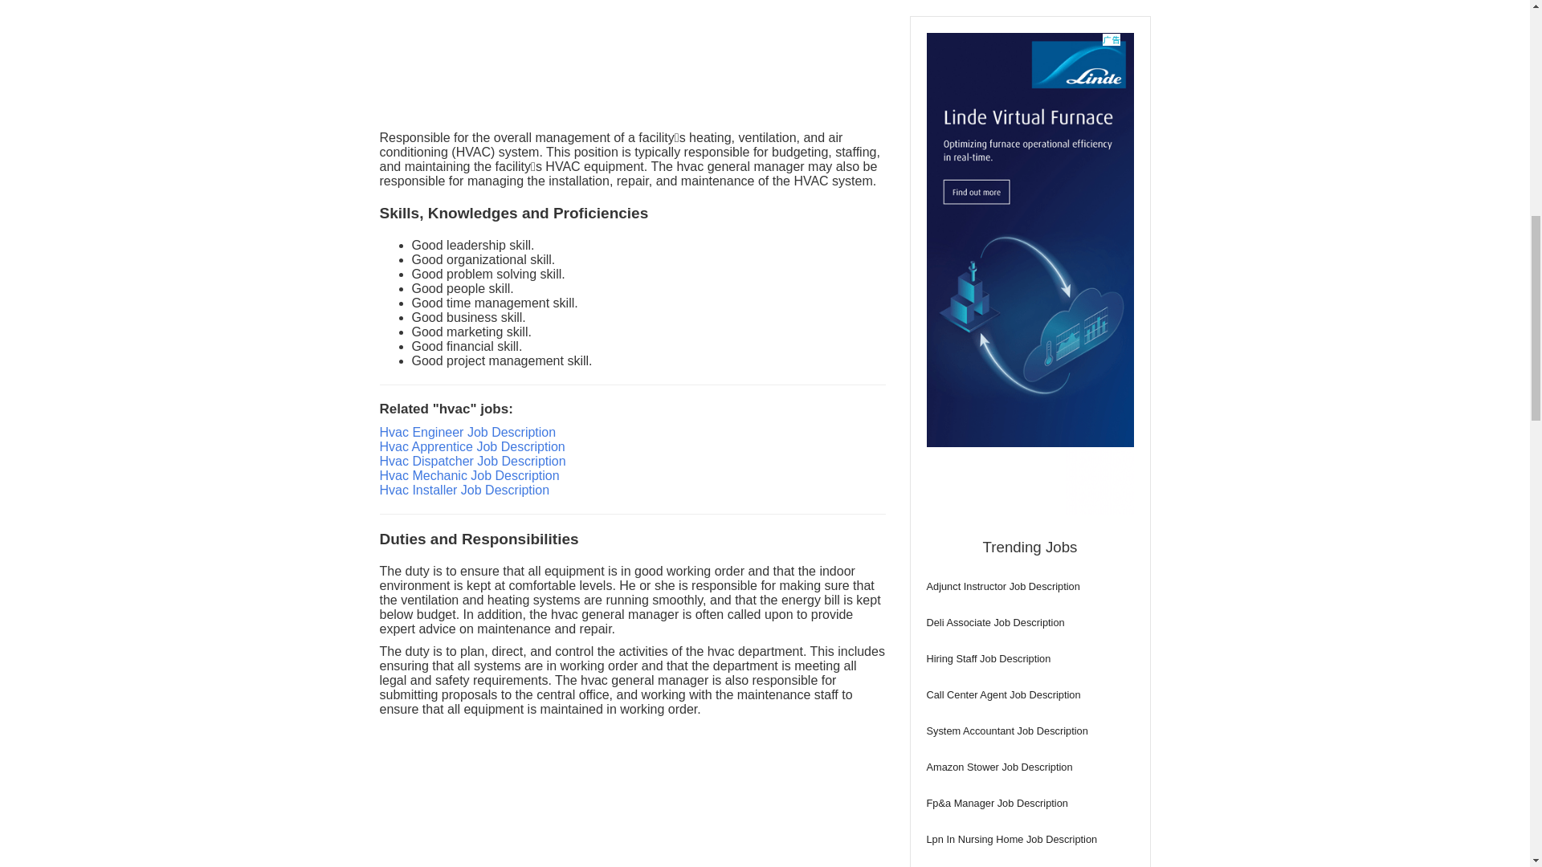 This screenshot has height=867, width=1542. I want to click on Hvac Mechanic Job Description, so click(469, 475).